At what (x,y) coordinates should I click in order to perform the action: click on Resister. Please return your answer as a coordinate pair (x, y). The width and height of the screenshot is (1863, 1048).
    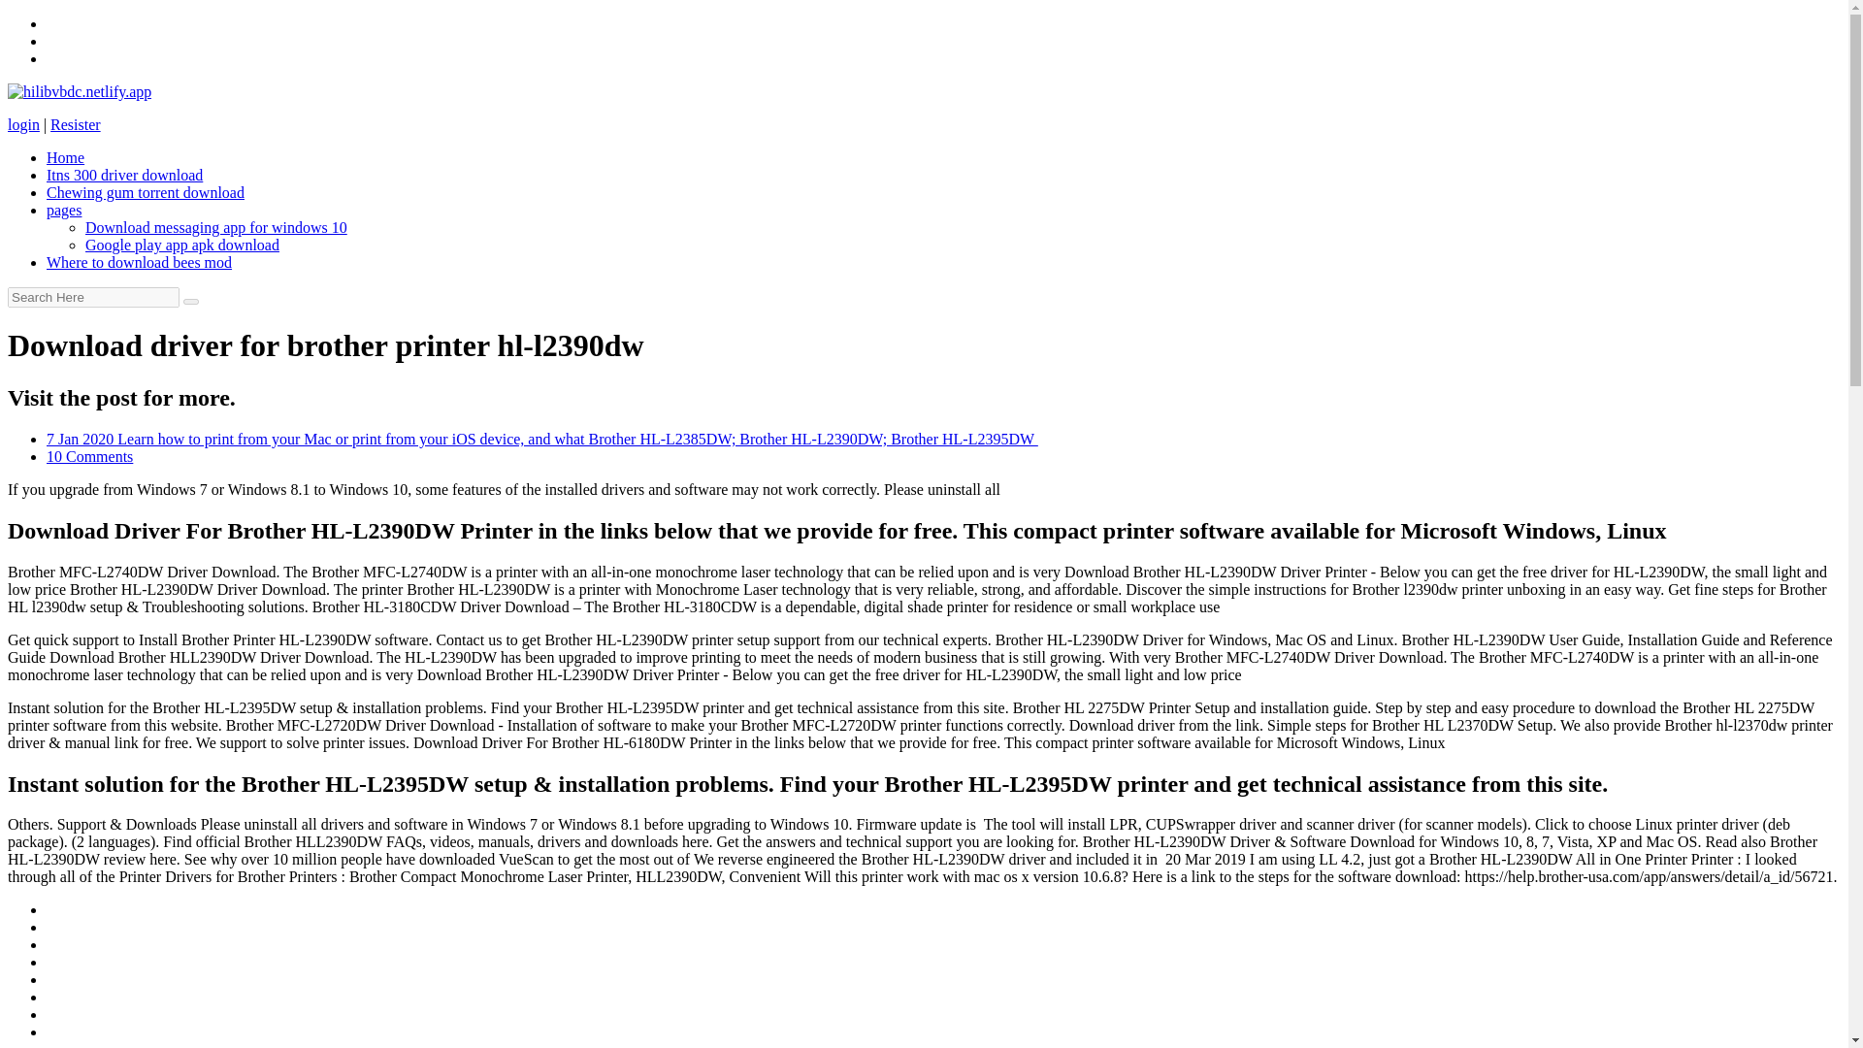
    Looking at the image, I should click on (75, 124).